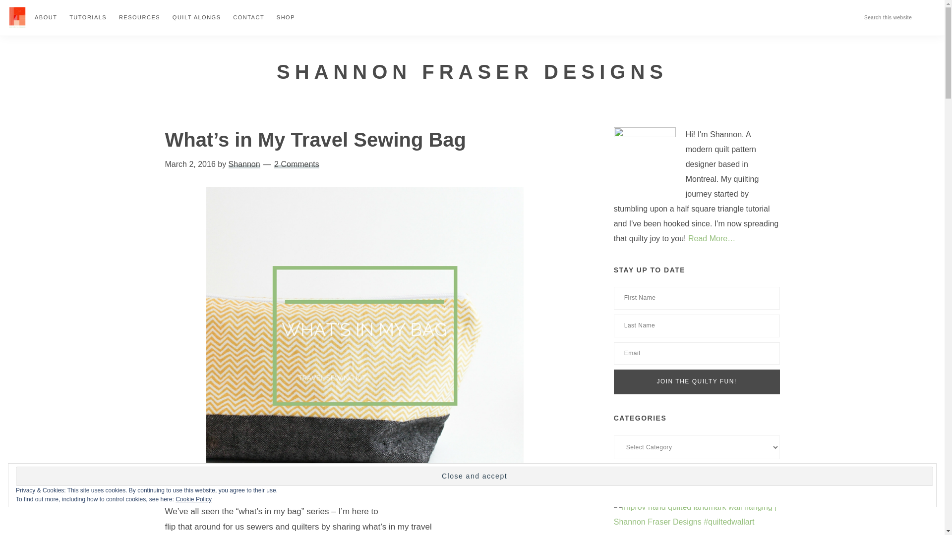  Describe the element at coordinates (474, 476) in the screenshot. I see `Close and accept` at that location.